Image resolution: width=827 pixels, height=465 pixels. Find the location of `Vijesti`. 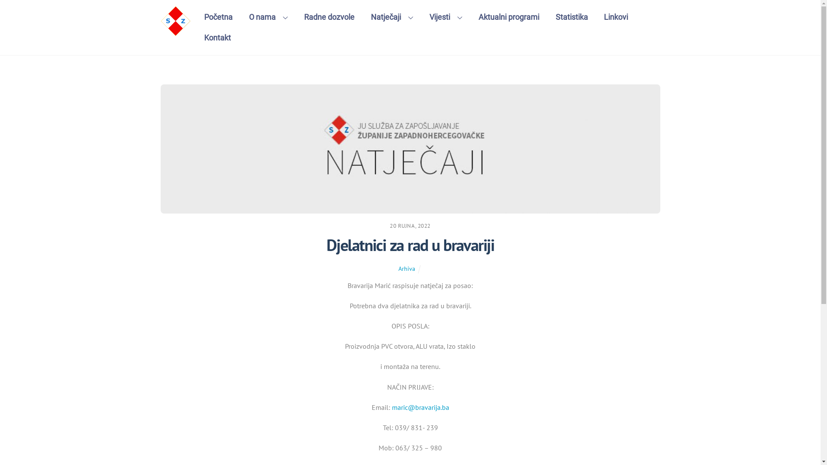

Vijesti is located at coordinates (445, 17).